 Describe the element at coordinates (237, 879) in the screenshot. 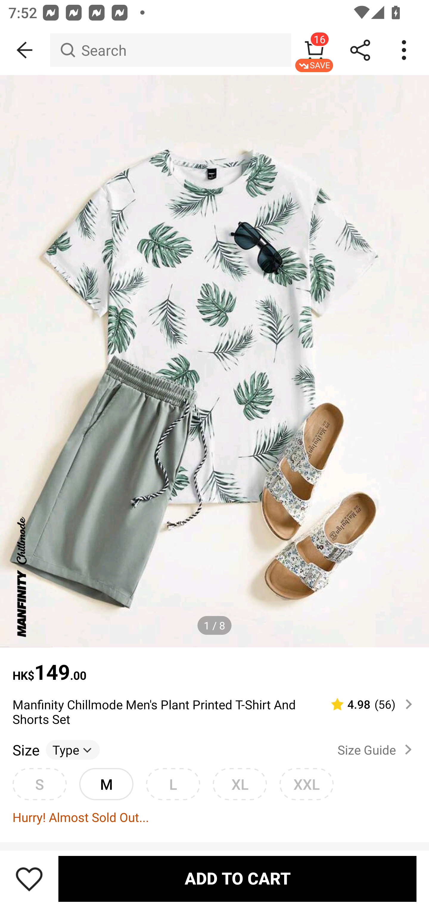

I see `ADD TO CART` at that location.